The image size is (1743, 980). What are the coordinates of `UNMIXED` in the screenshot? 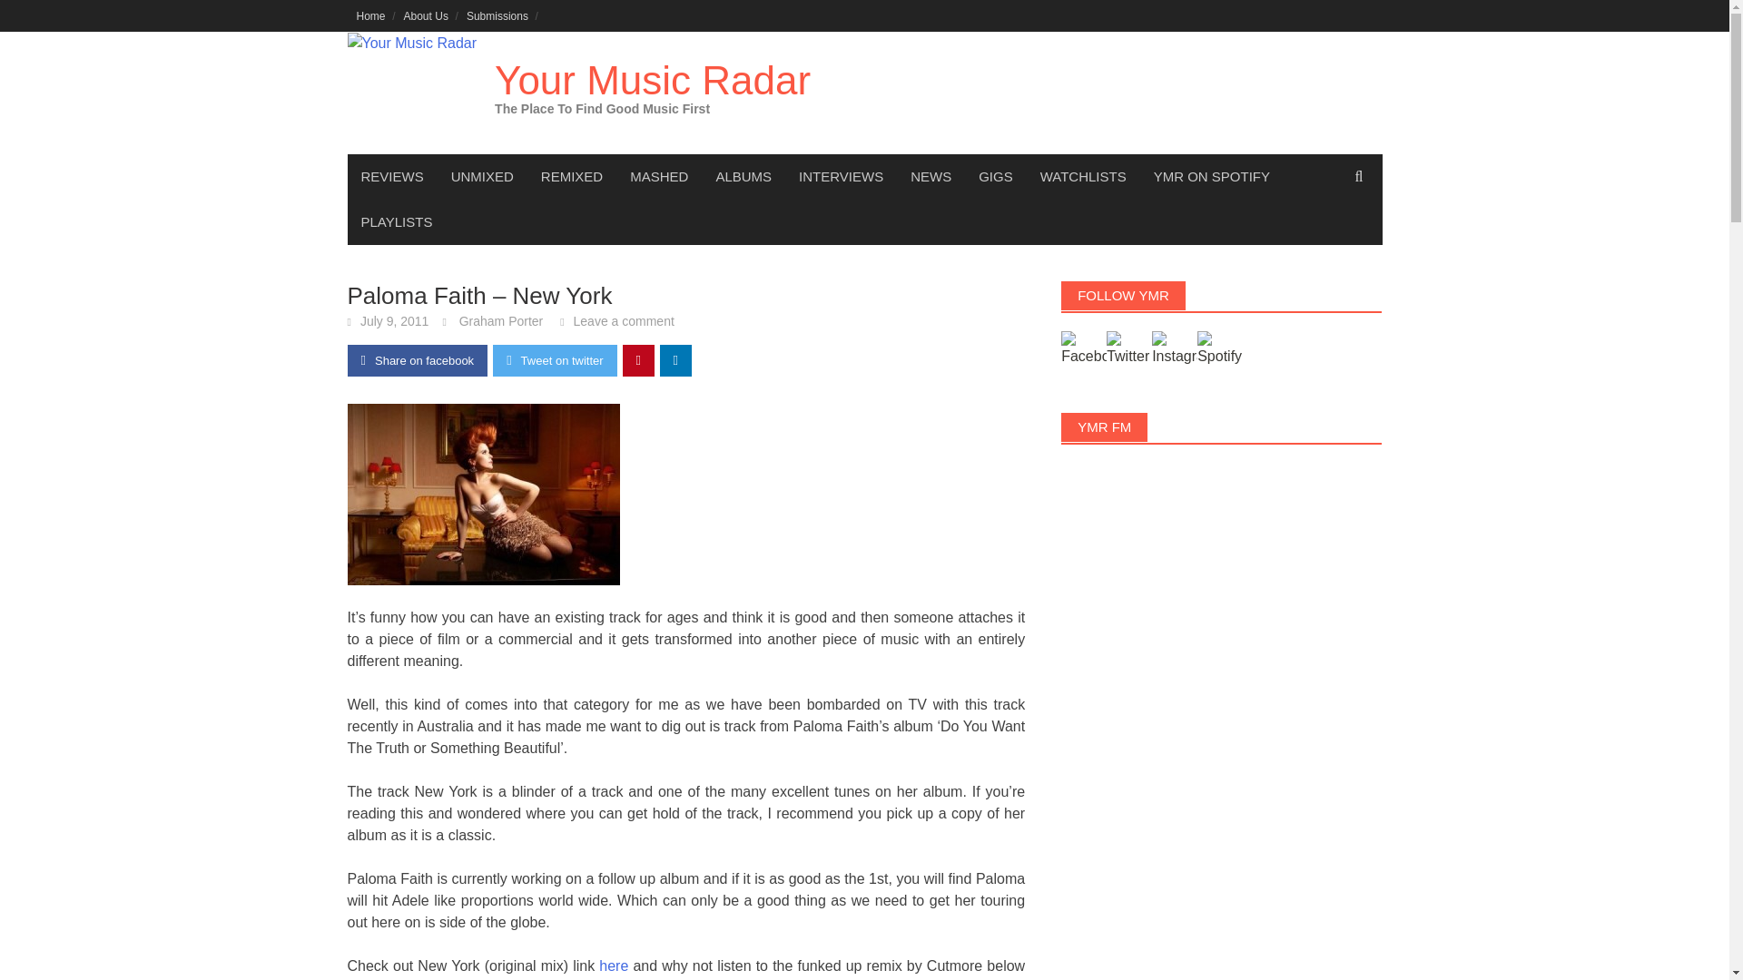 It's located at (482, 176).